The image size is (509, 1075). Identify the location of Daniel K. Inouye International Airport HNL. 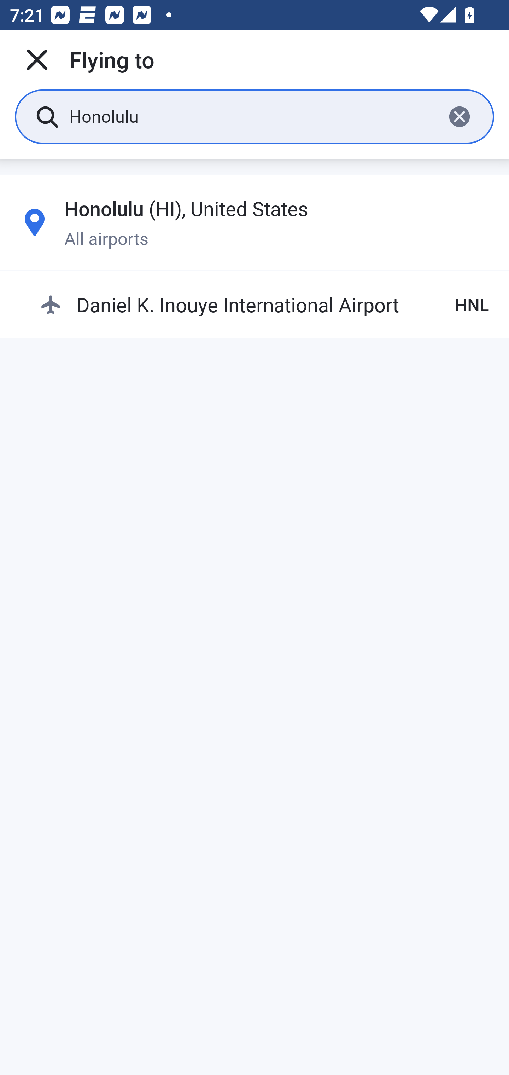
(264, 305).